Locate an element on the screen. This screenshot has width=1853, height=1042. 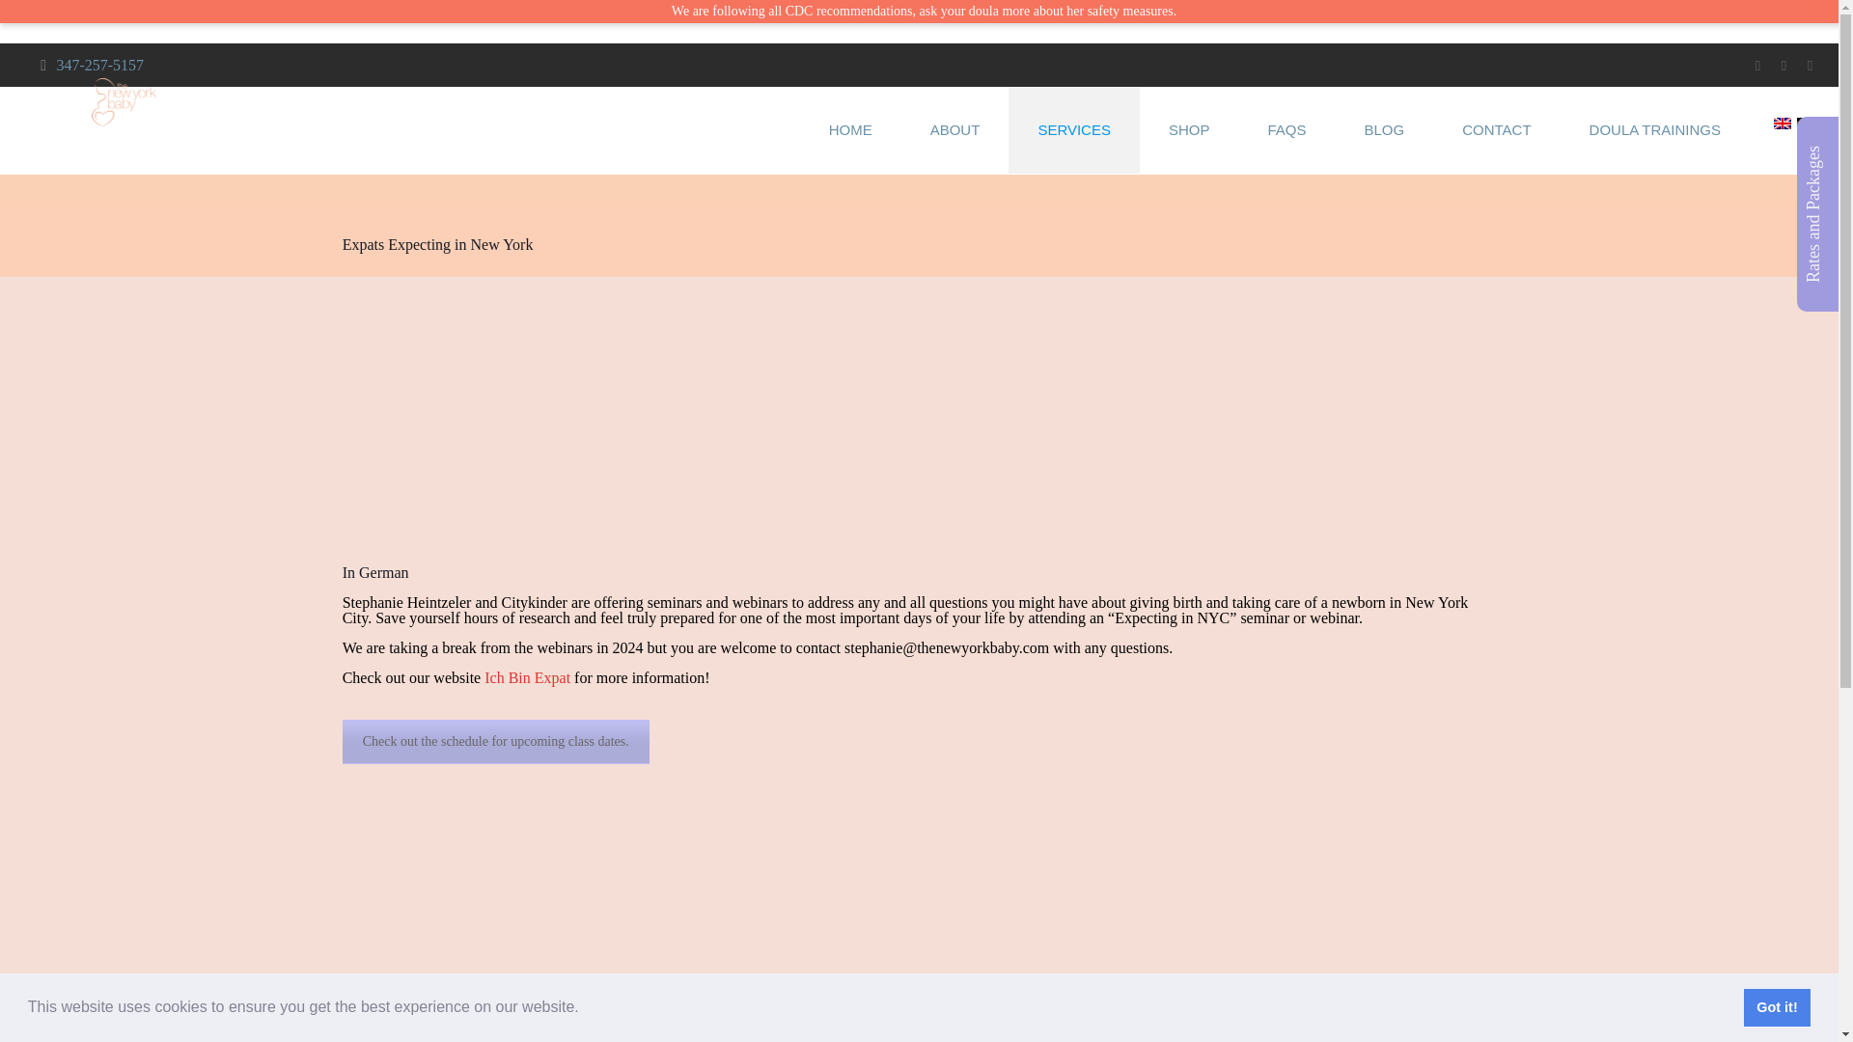
Facebook is located at coordinates (1756, 66).